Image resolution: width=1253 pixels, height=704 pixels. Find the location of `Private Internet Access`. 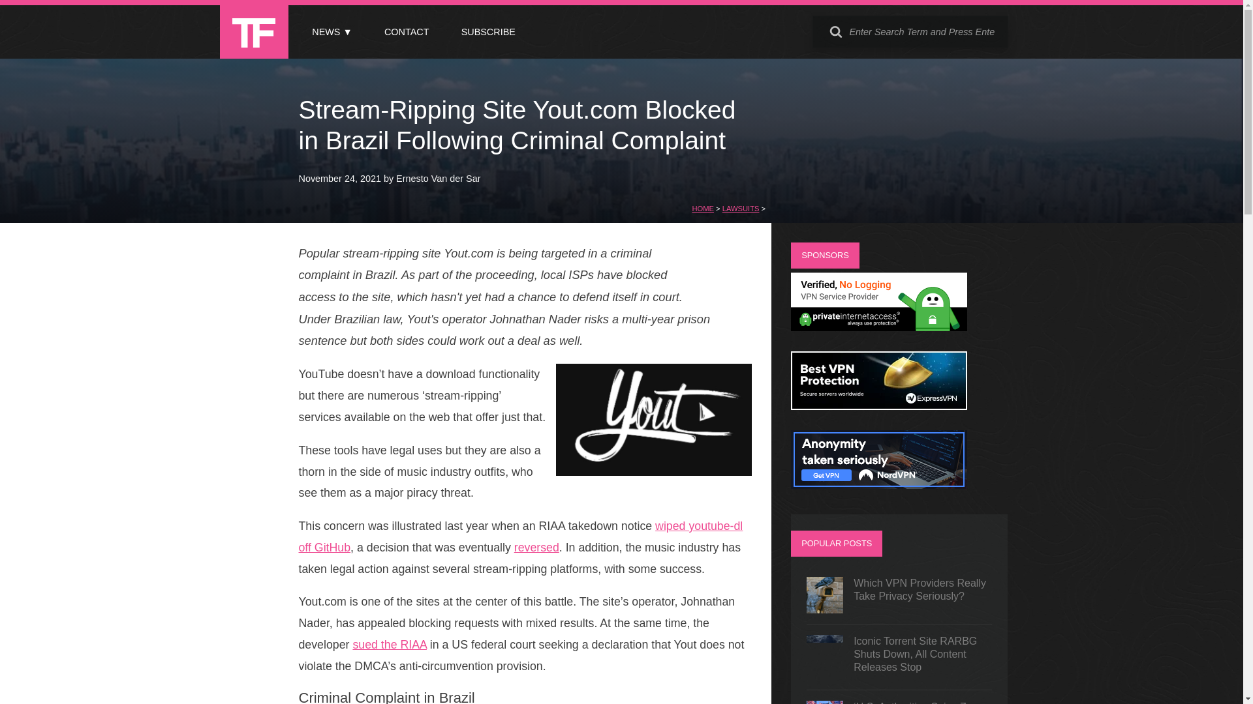

Private Internet Access is located at coordinates (878, 327).